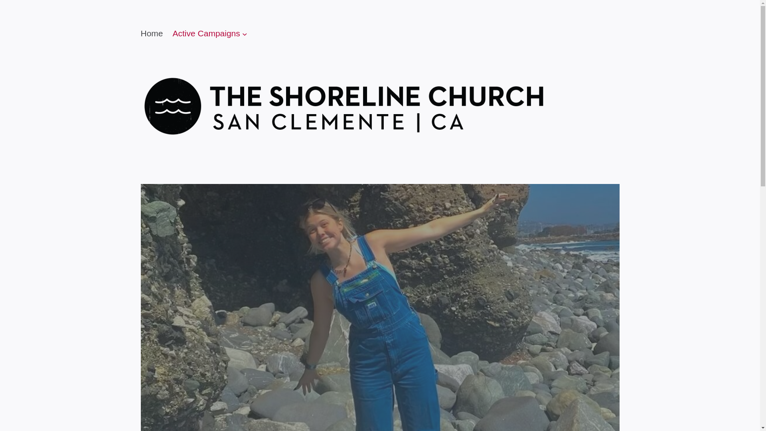  I want to click on Home, so click(151, 34).